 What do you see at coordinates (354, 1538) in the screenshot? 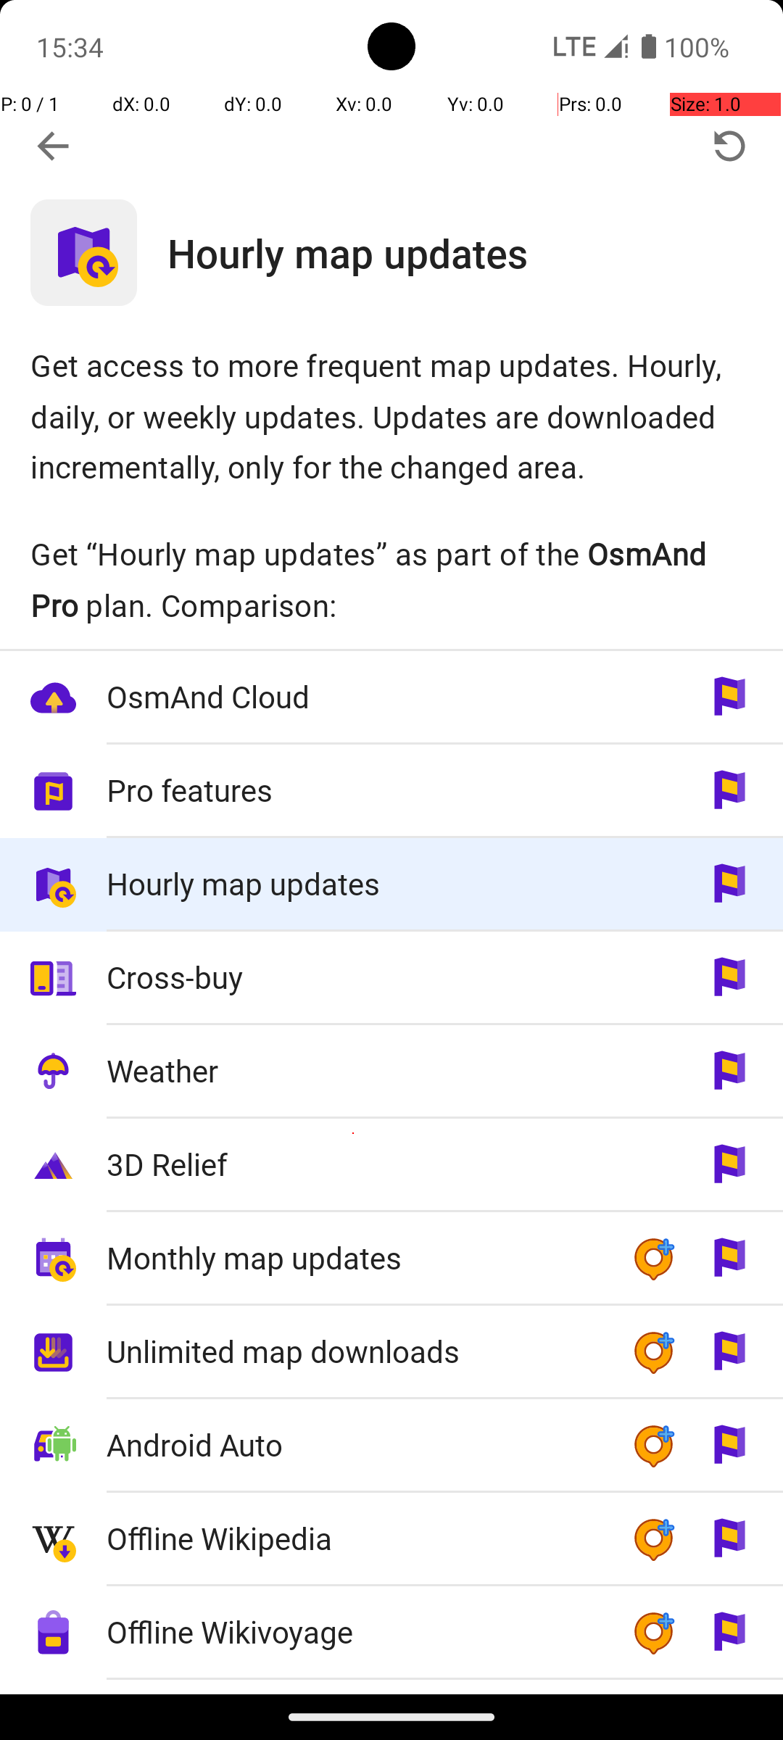
I see `Offline Wikipedia` at bounding box center [354, 1538].